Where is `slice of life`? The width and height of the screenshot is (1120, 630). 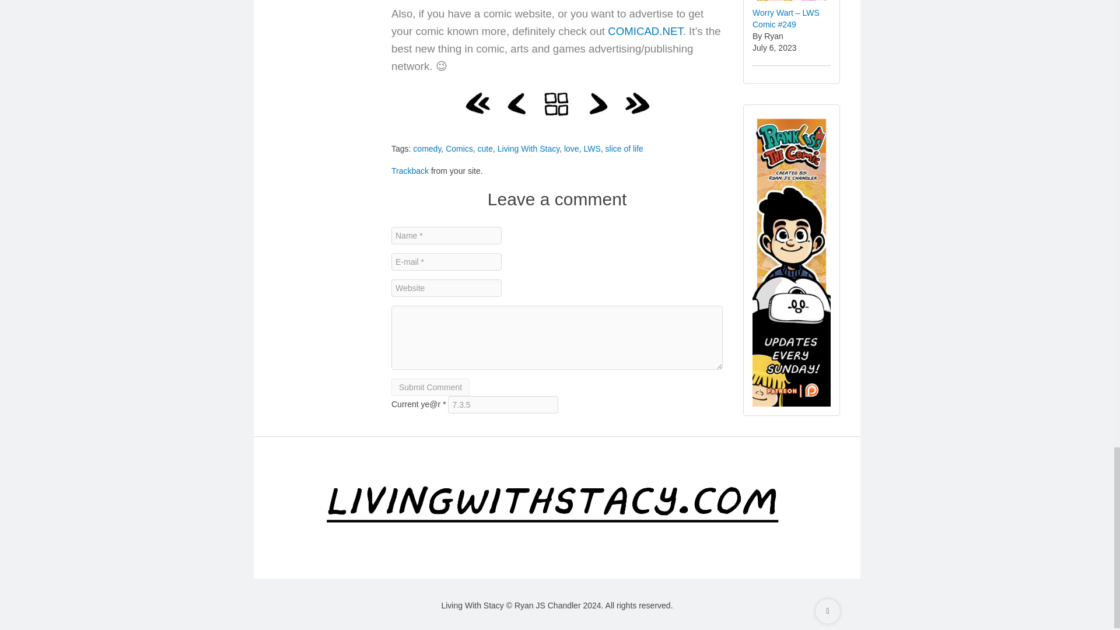 slice of life is located at coordinates (624, 149).